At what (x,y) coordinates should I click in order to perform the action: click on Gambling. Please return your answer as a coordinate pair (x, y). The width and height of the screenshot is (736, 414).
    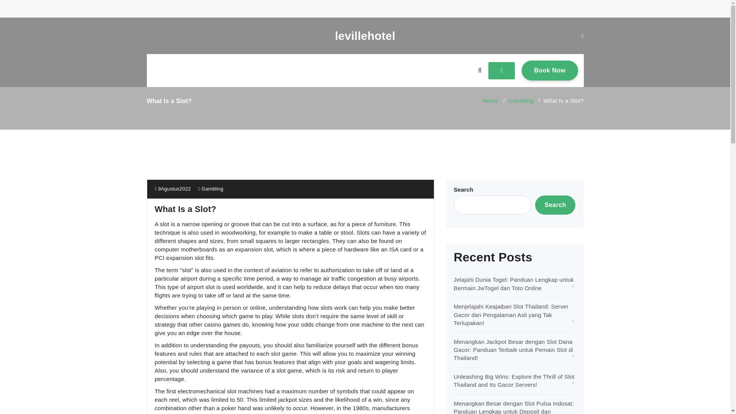
    Looking at the image, I should click on (212, 189).